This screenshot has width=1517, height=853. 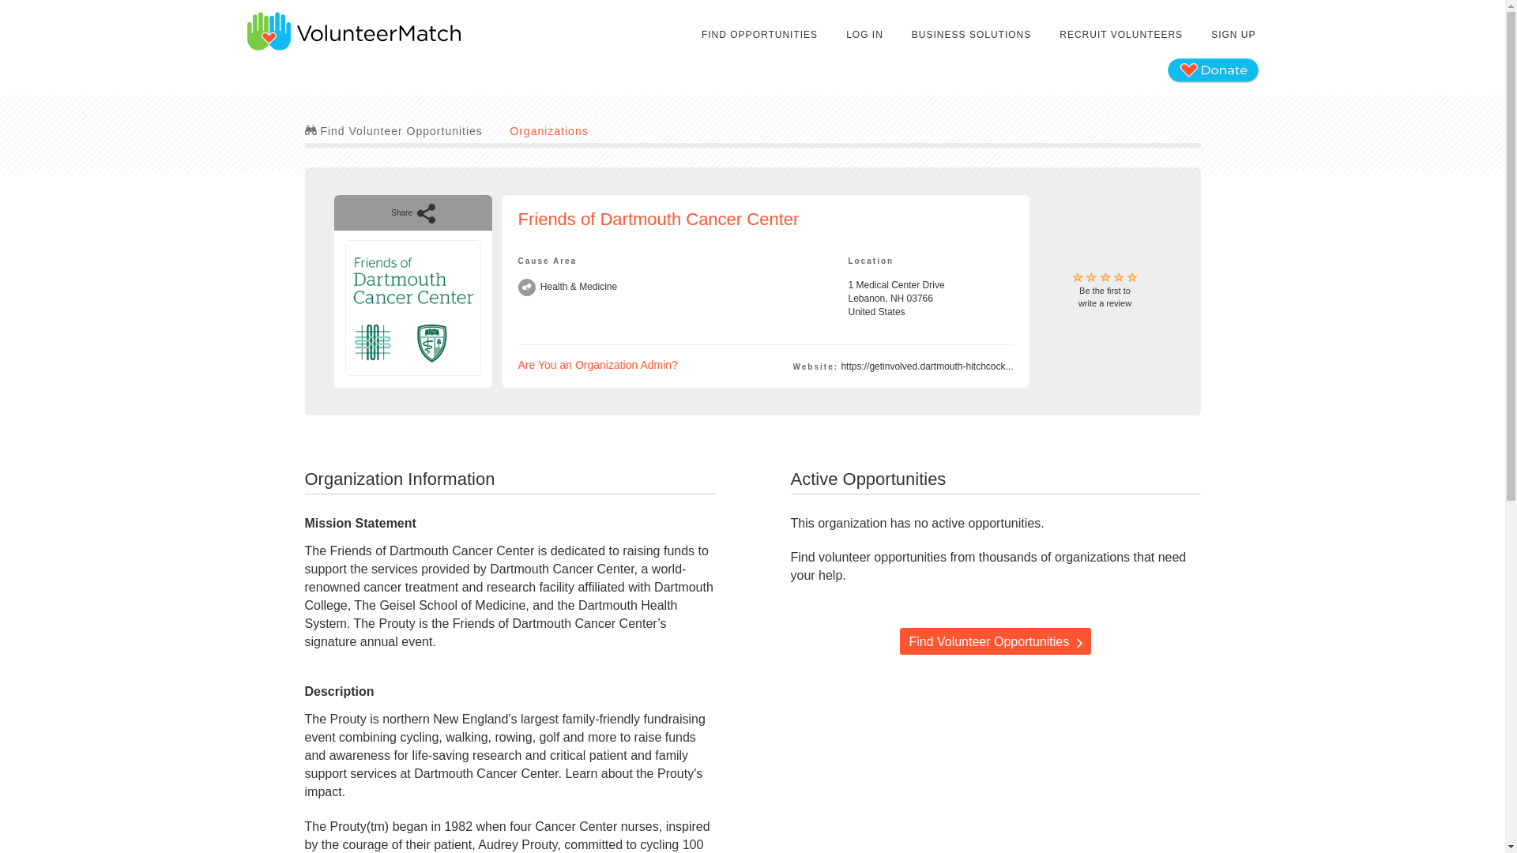 What do you see at coordinates (1120, 35) in the screenshot?
I see `FIND OPPORTUNITIES` at bounding box center [1120, 35].